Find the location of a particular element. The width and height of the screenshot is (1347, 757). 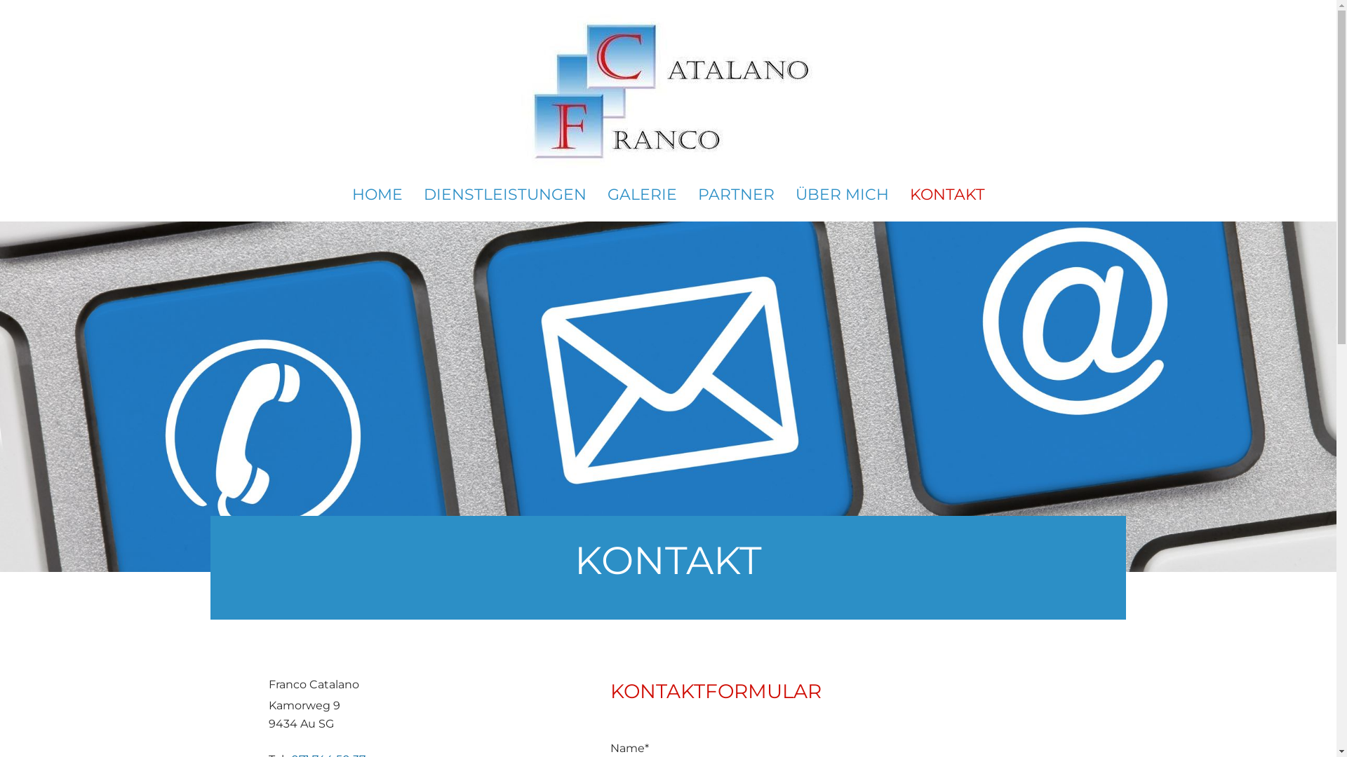

HOME is located at coordinates (377, 195).